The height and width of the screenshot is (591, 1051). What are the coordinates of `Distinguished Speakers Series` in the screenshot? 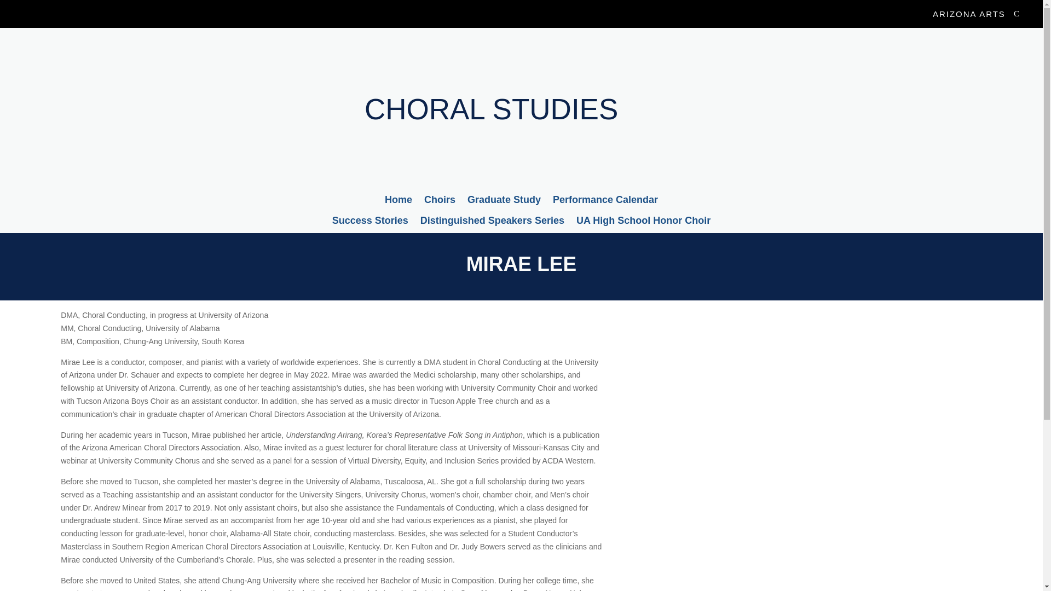 It's located at (493, 222).